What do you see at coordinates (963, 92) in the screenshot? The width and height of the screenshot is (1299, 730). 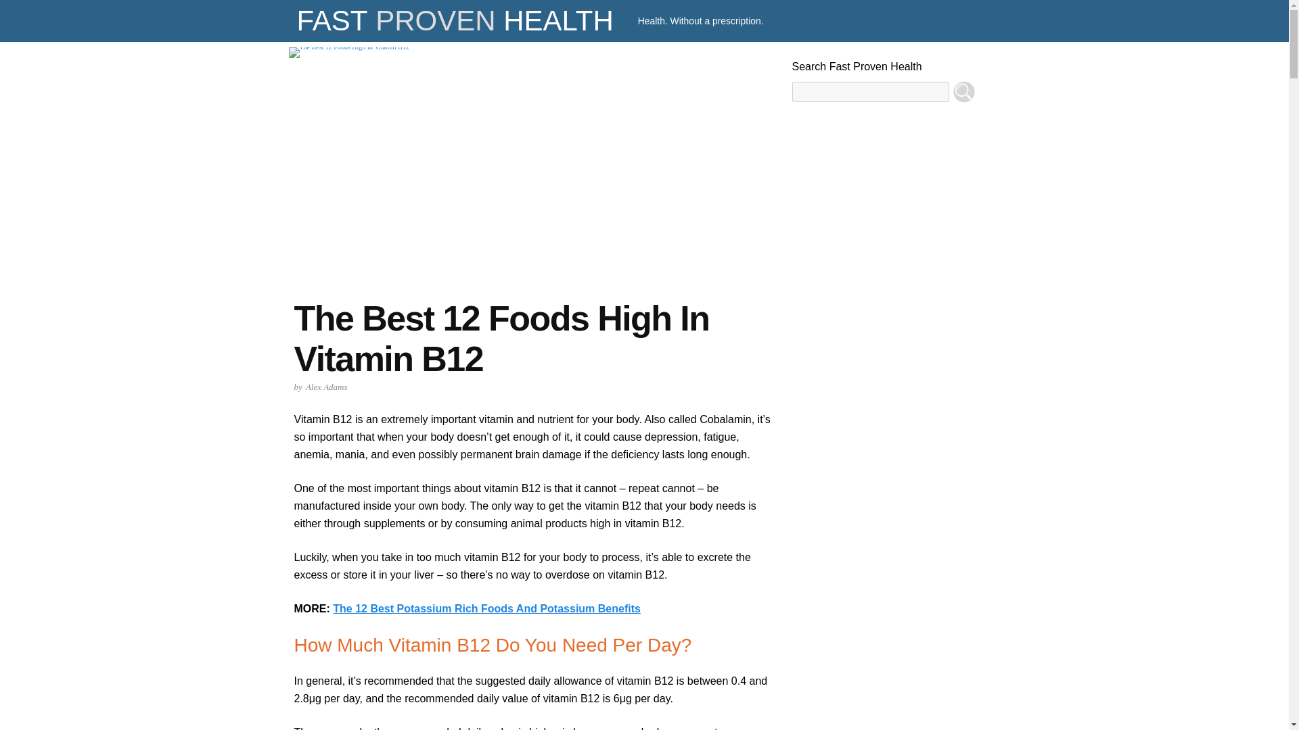 I see `Search` at bounding box center [963, 92].